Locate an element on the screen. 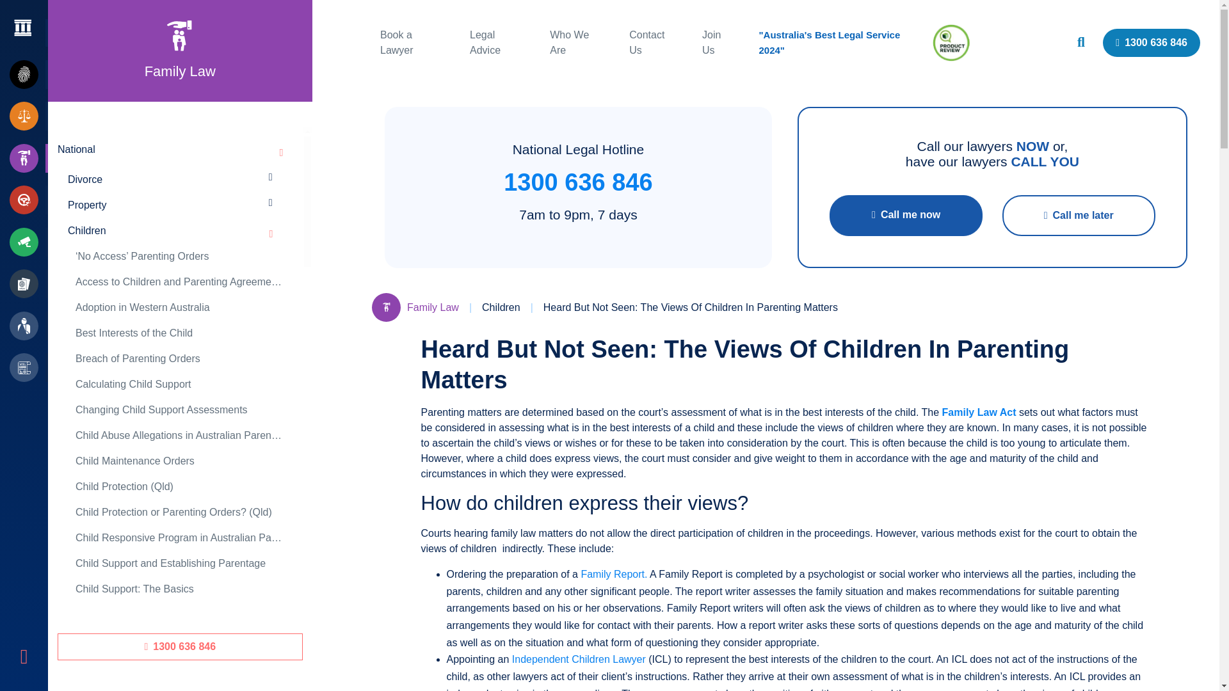  Civil Law is located at coordinates (28, 116).